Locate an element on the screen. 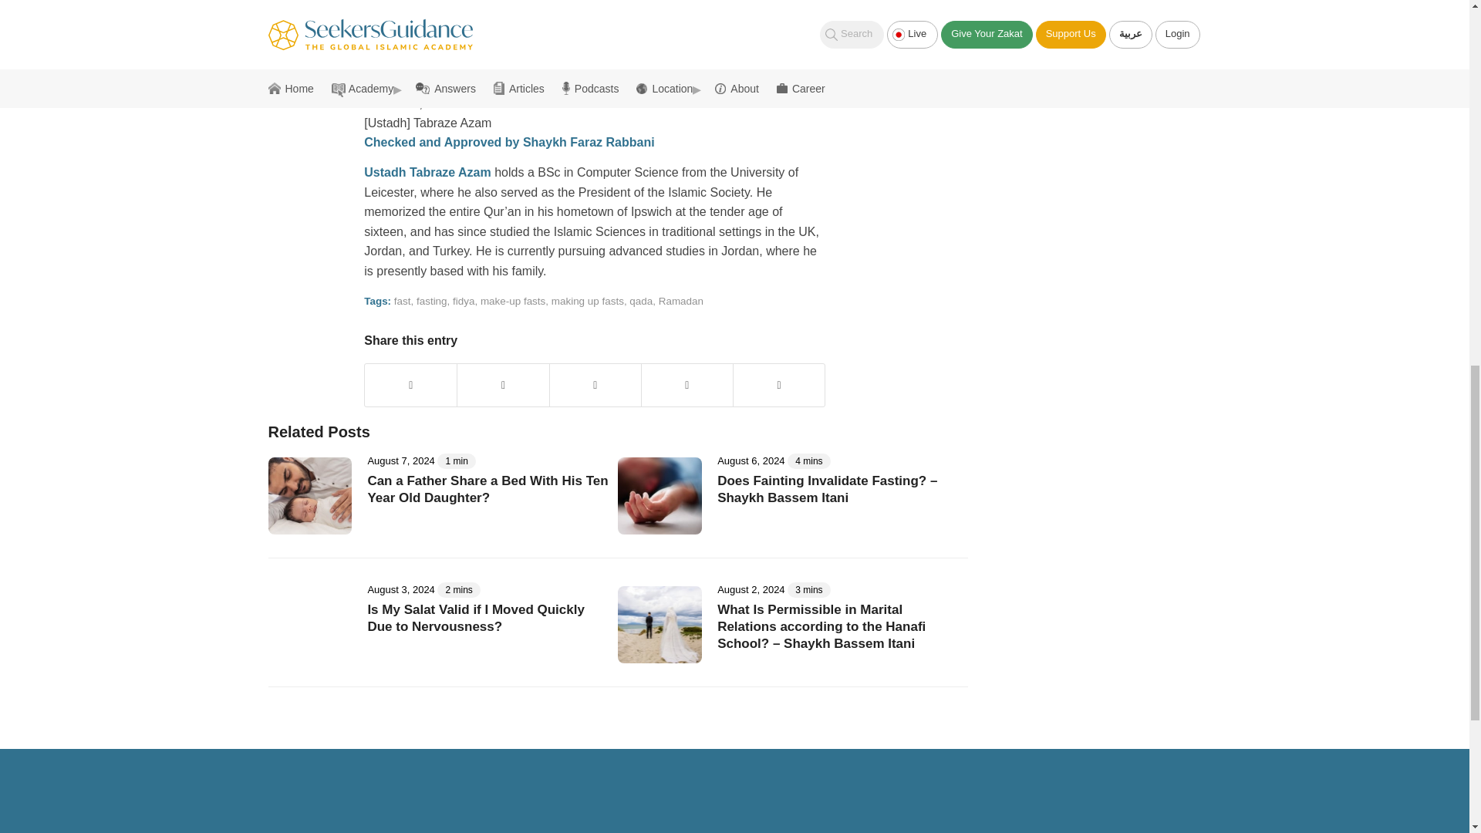  The Complete Guide to Fasting is located at coordinates (543, 43).